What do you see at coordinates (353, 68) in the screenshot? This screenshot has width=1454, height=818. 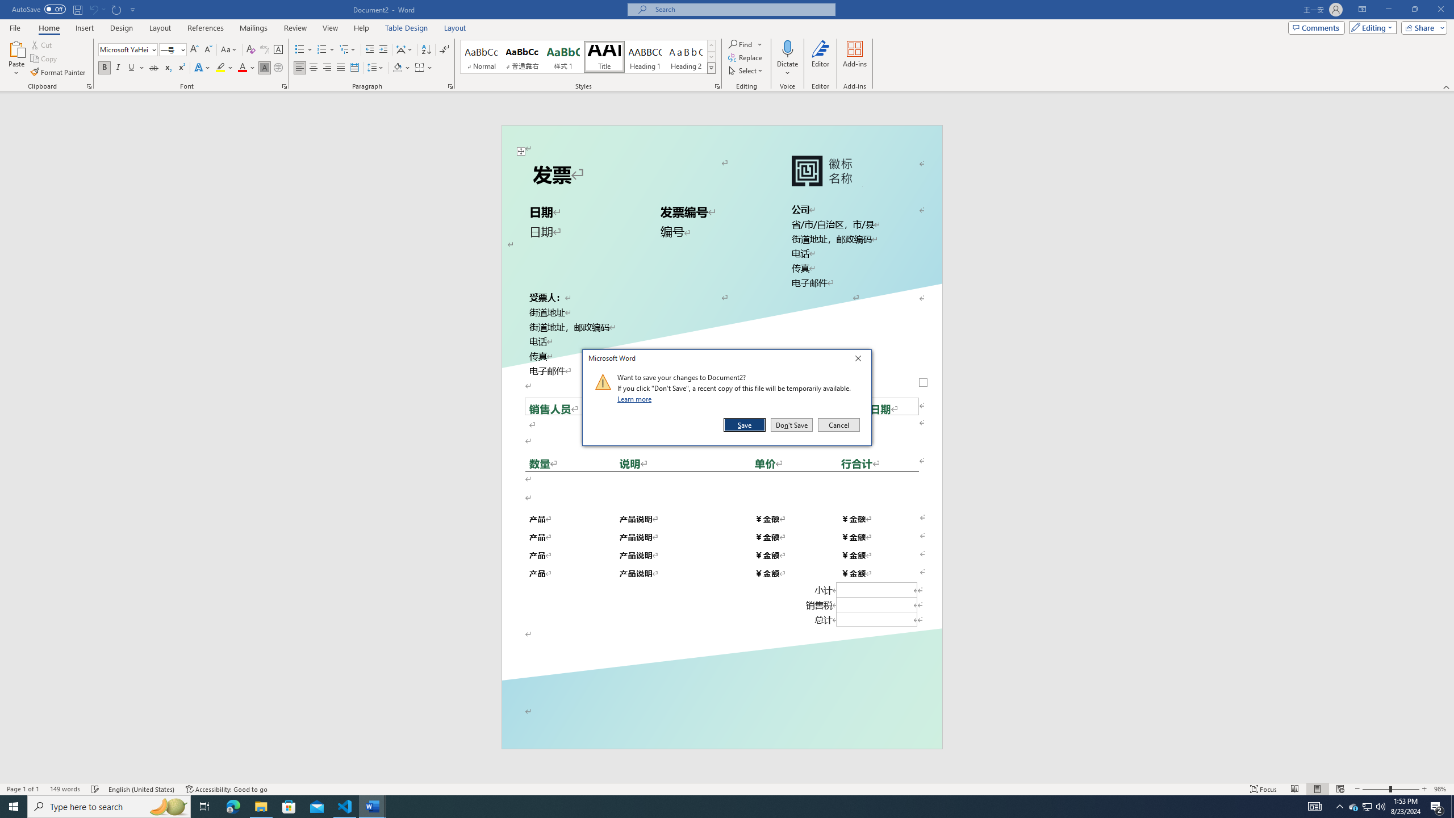 I see `Distributed` at bounding box center [353, 68].